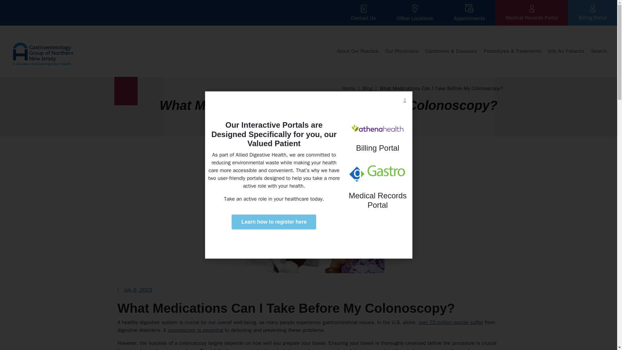 The height and width of the screenshot is (350, 622). I want to click on Search, so click(599, 51).